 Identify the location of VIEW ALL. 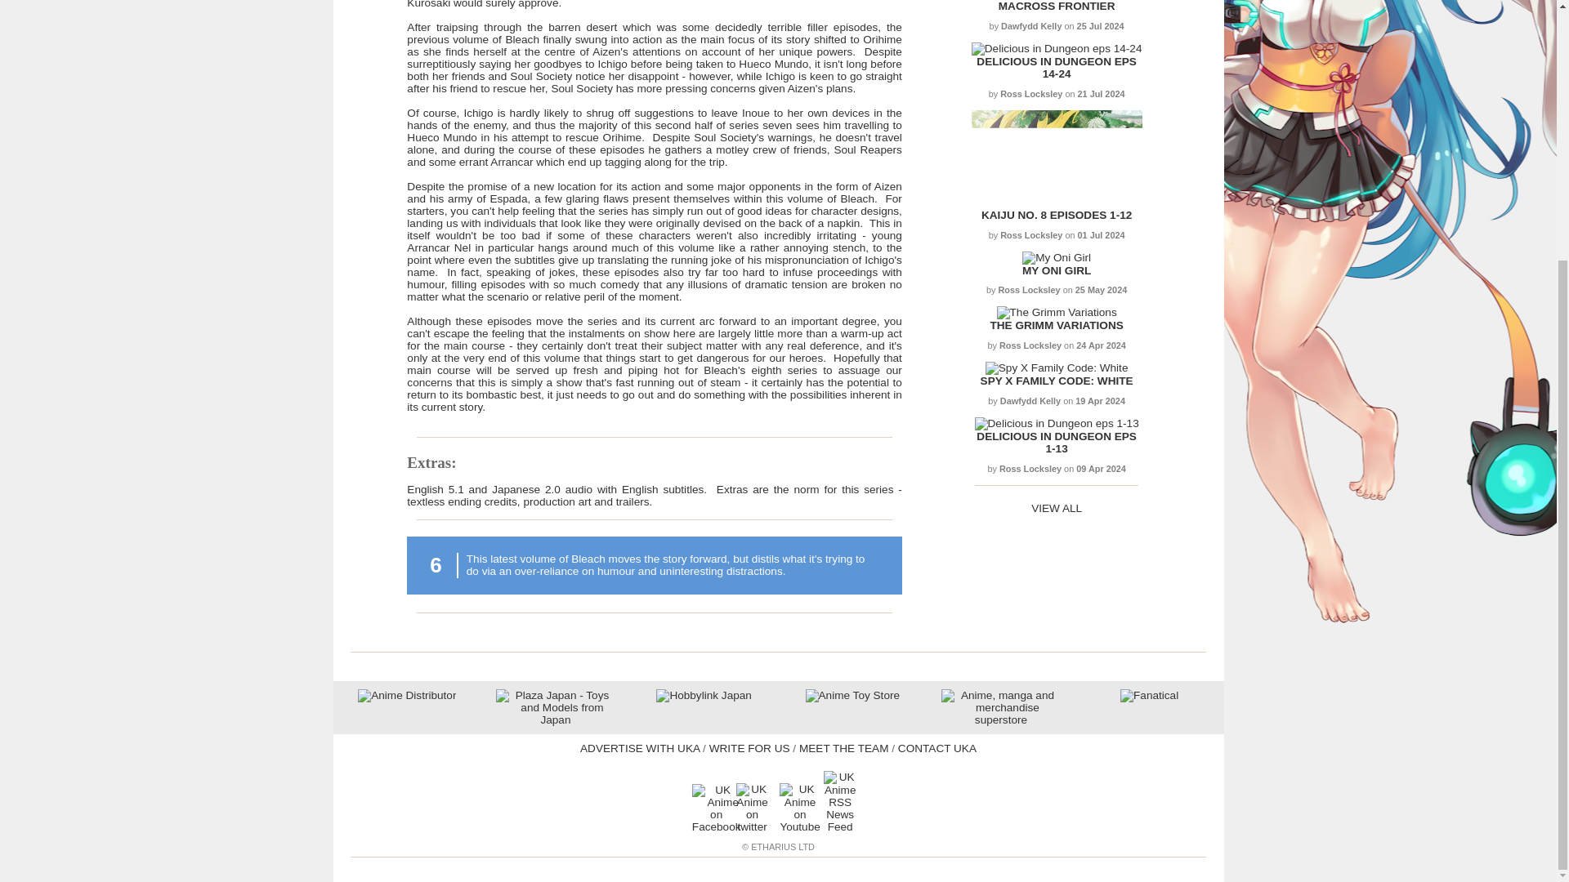
(1056, 508).